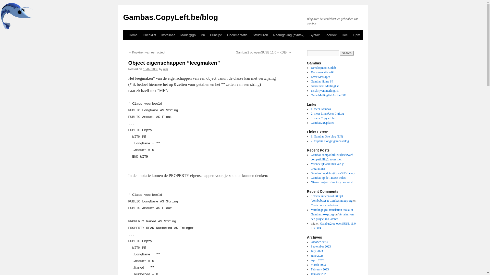  I want to click on 1. Gambas One blog (EN), so click(327, 136).